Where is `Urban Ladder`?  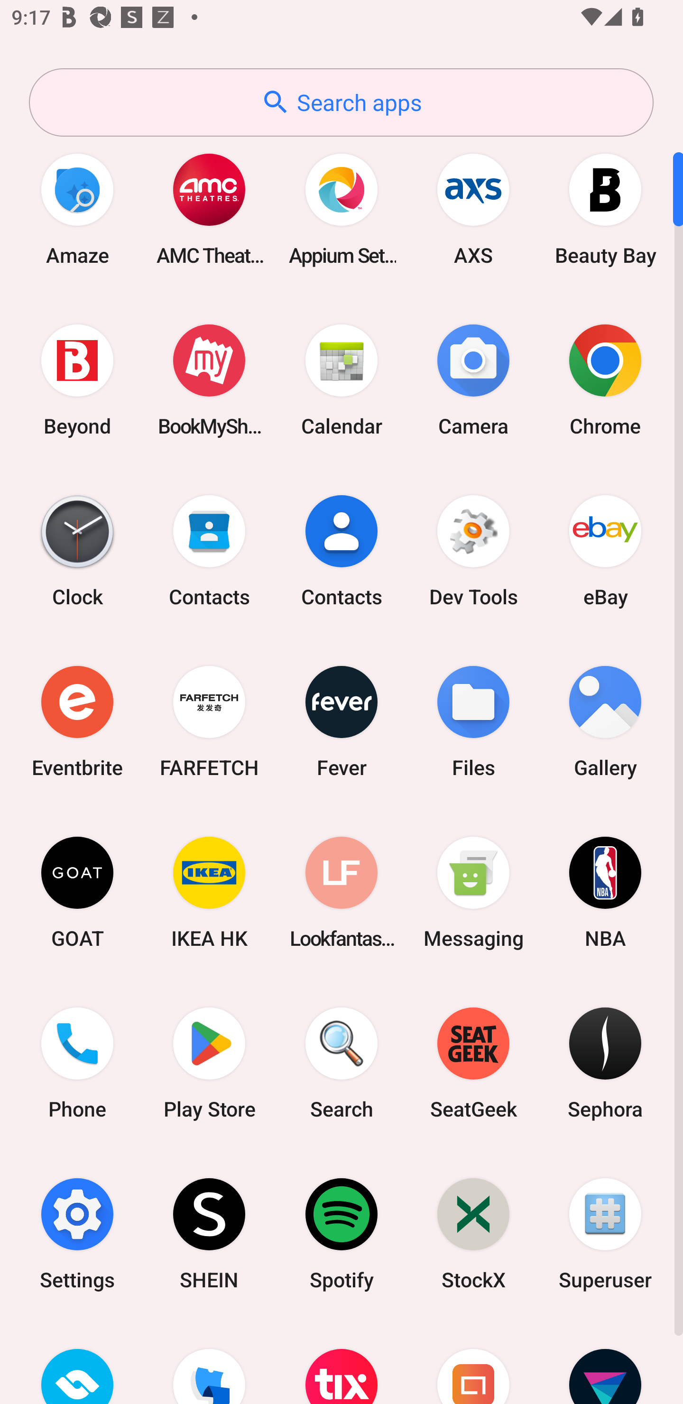 Urban Ladder is located at coordinates (473, 1362).